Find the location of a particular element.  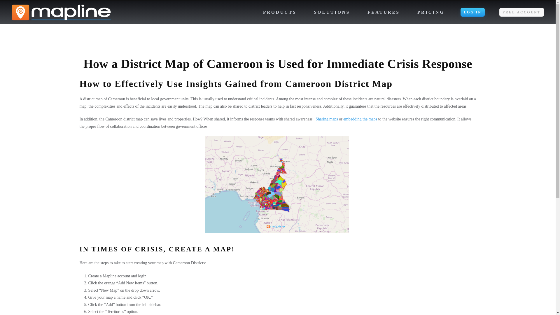

FEATURES is located at coordinates (384, 12).